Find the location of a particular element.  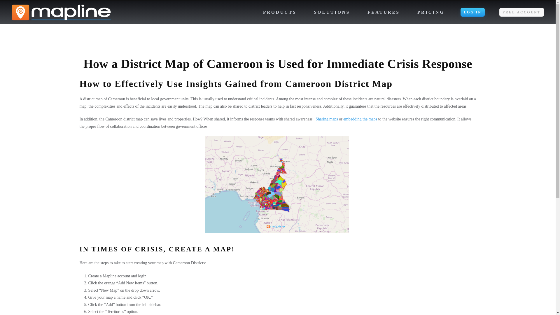

FEATURES is located at coordinates (384, 12).